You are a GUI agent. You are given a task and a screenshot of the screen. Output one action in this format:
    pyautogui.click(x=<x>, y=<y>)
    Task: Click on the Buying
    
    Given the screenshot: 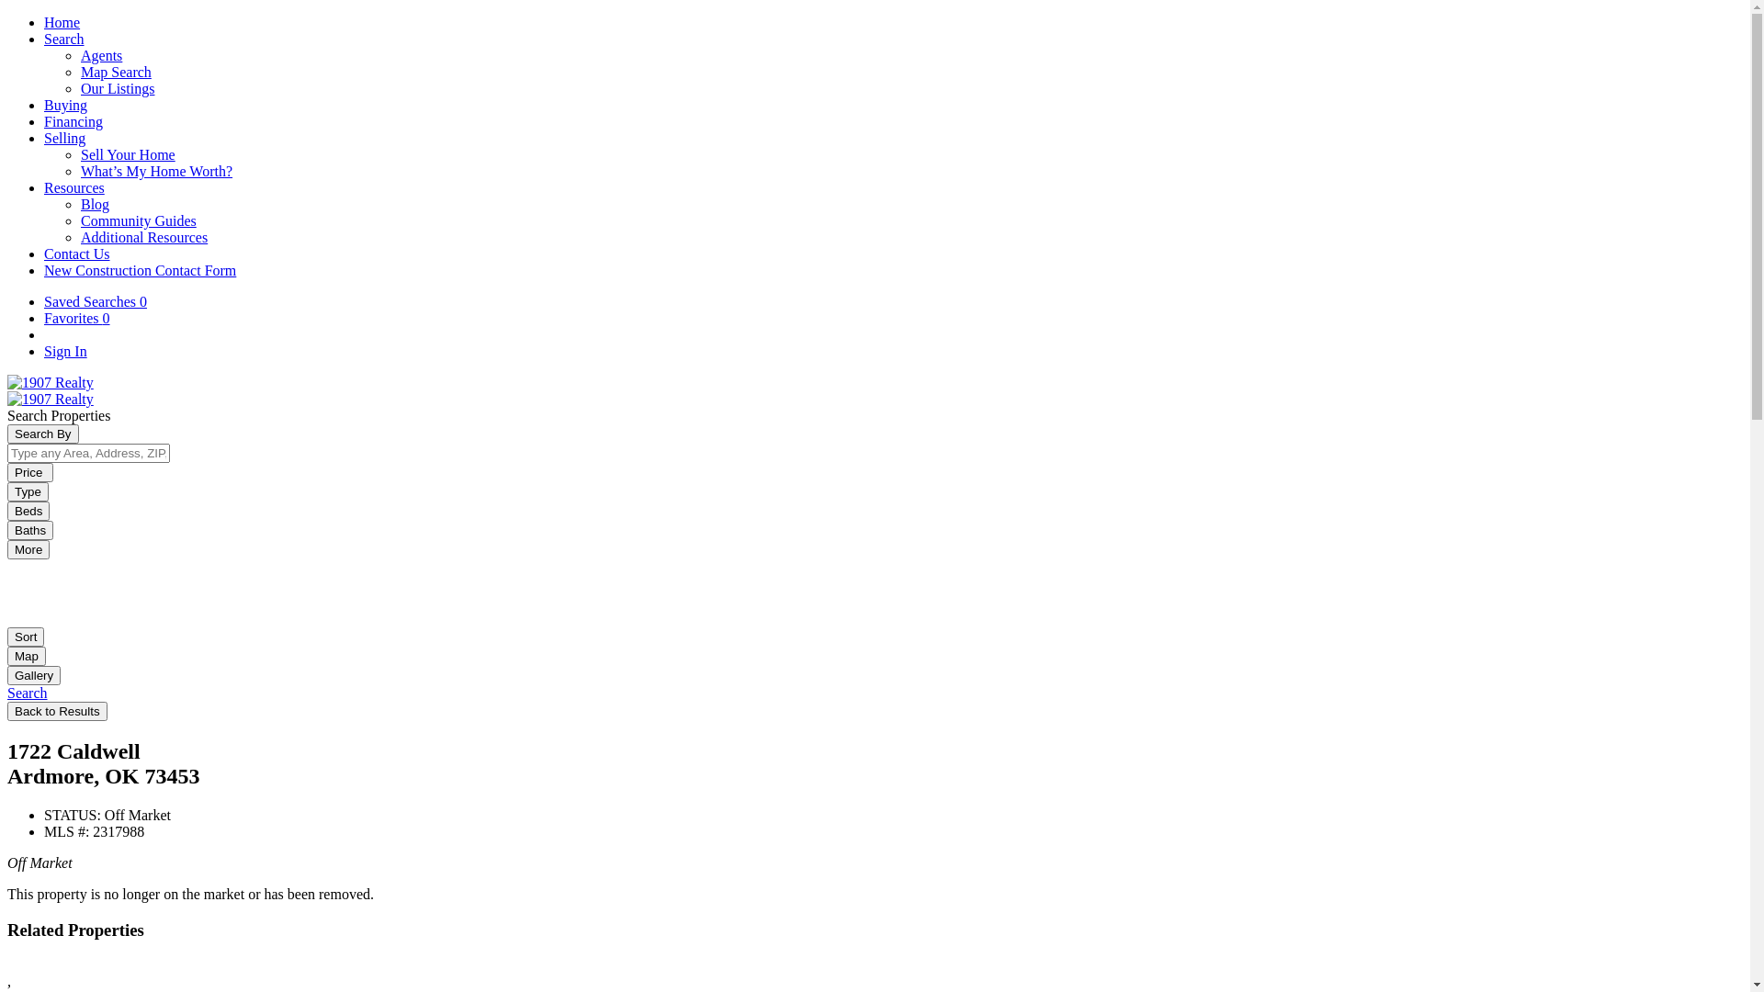 What is the action you would take?
    pyautogui.click(x=66, y=105)
    